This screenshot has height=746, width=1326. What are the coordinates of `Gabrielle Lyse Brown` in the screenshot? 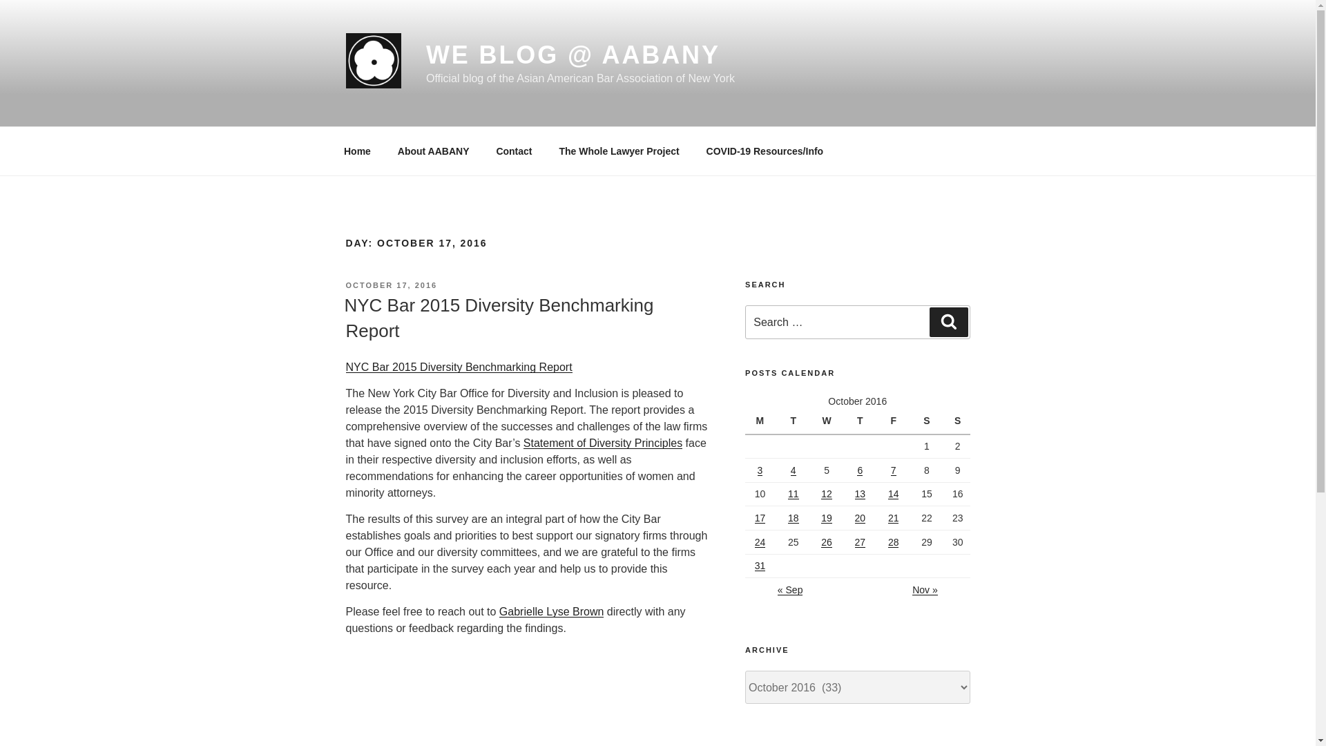 It's located at (551, 611).